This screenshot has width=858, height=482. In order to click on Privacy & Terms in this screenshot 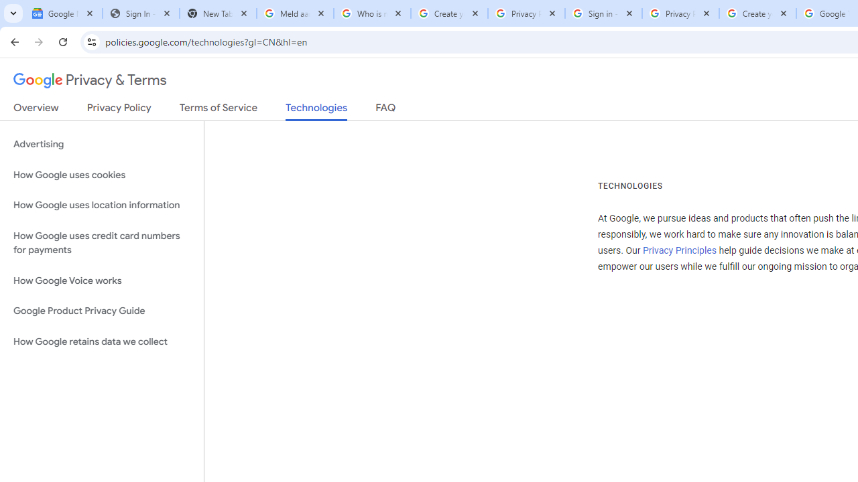, I will do `click(90, 80)`.